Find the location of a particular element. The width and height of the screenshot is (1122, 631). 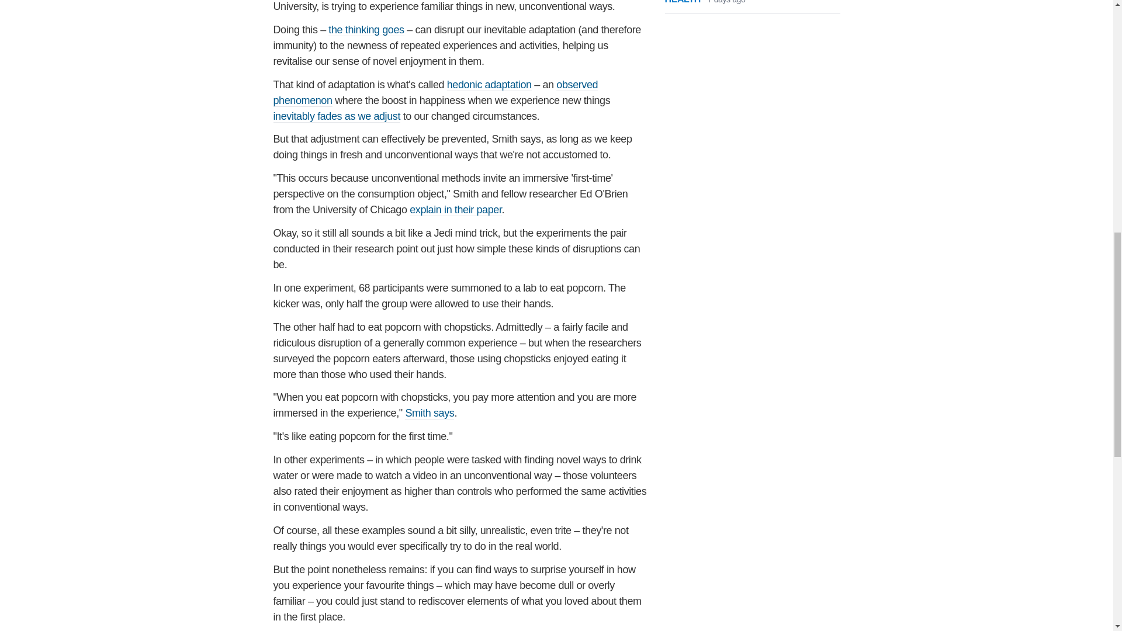

observed phenomenon is located at coordinates (436, 92).